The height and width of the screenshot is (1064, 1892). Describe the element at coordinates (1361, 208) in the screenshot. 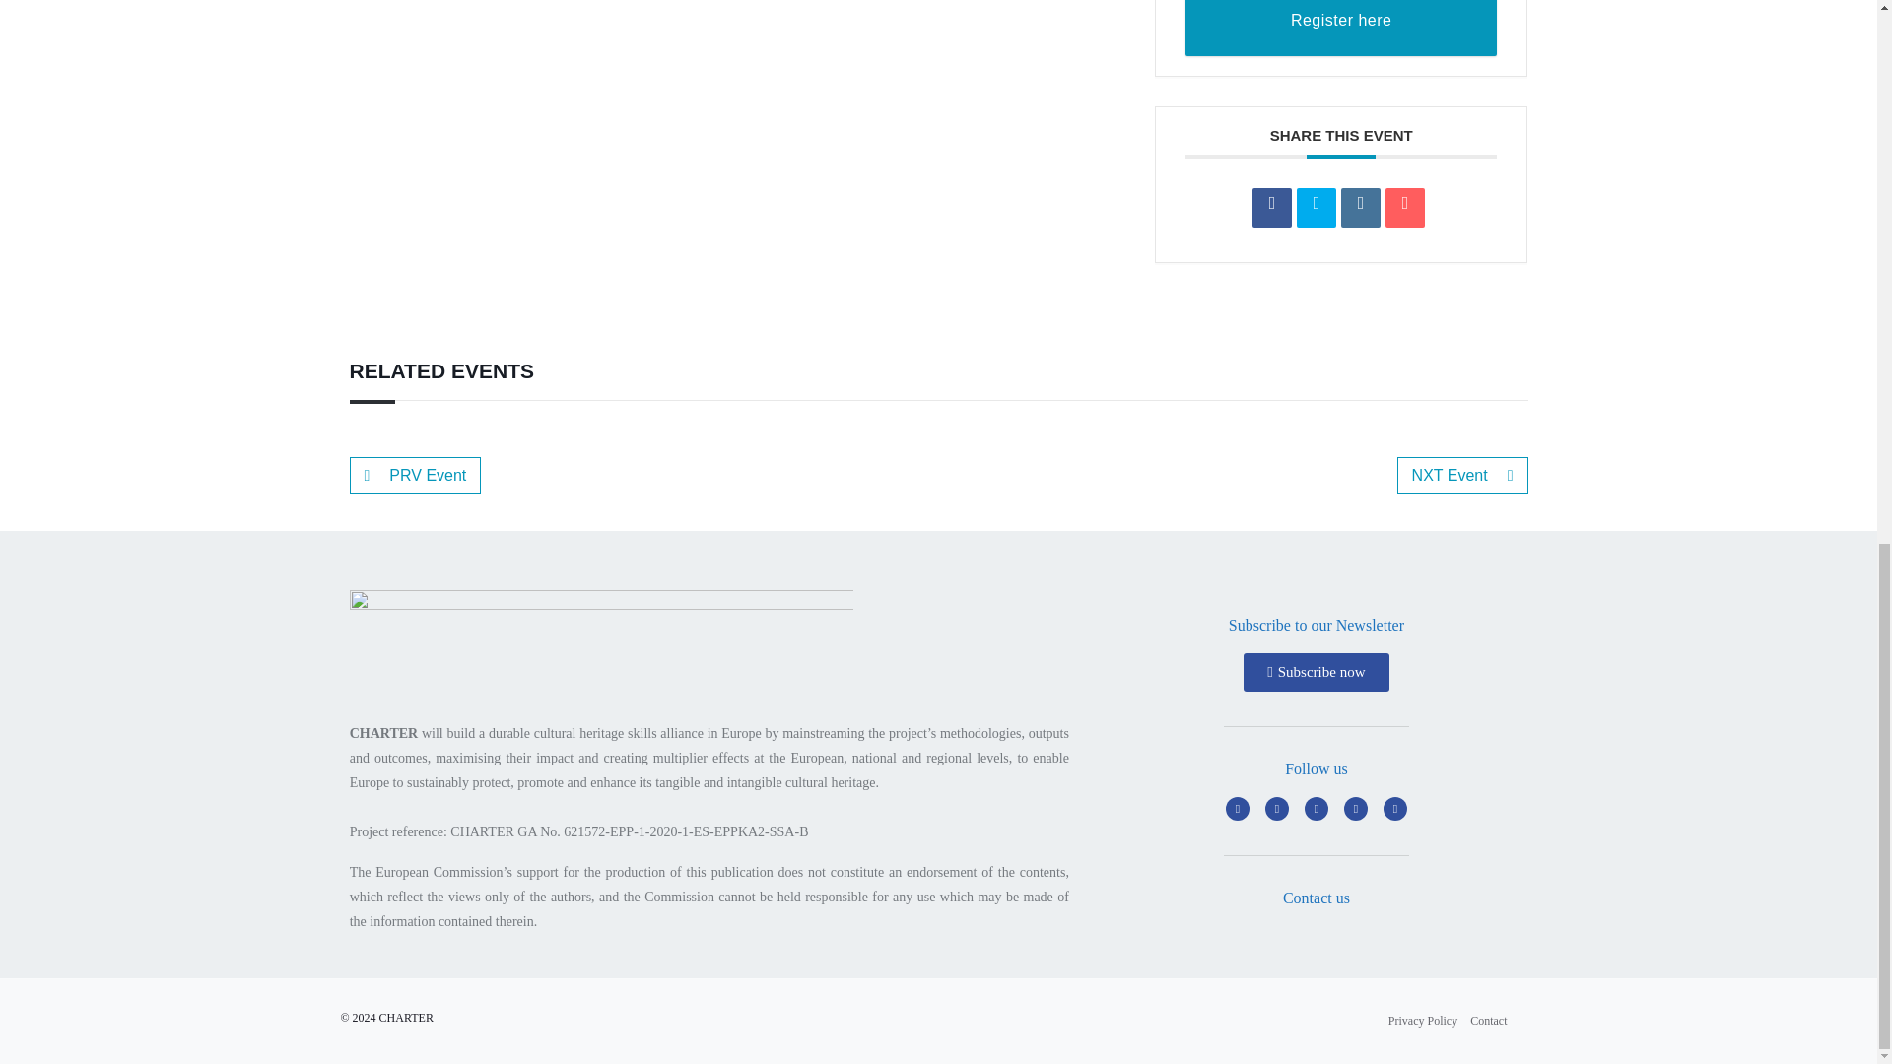

I see `Linkedin` at that location.